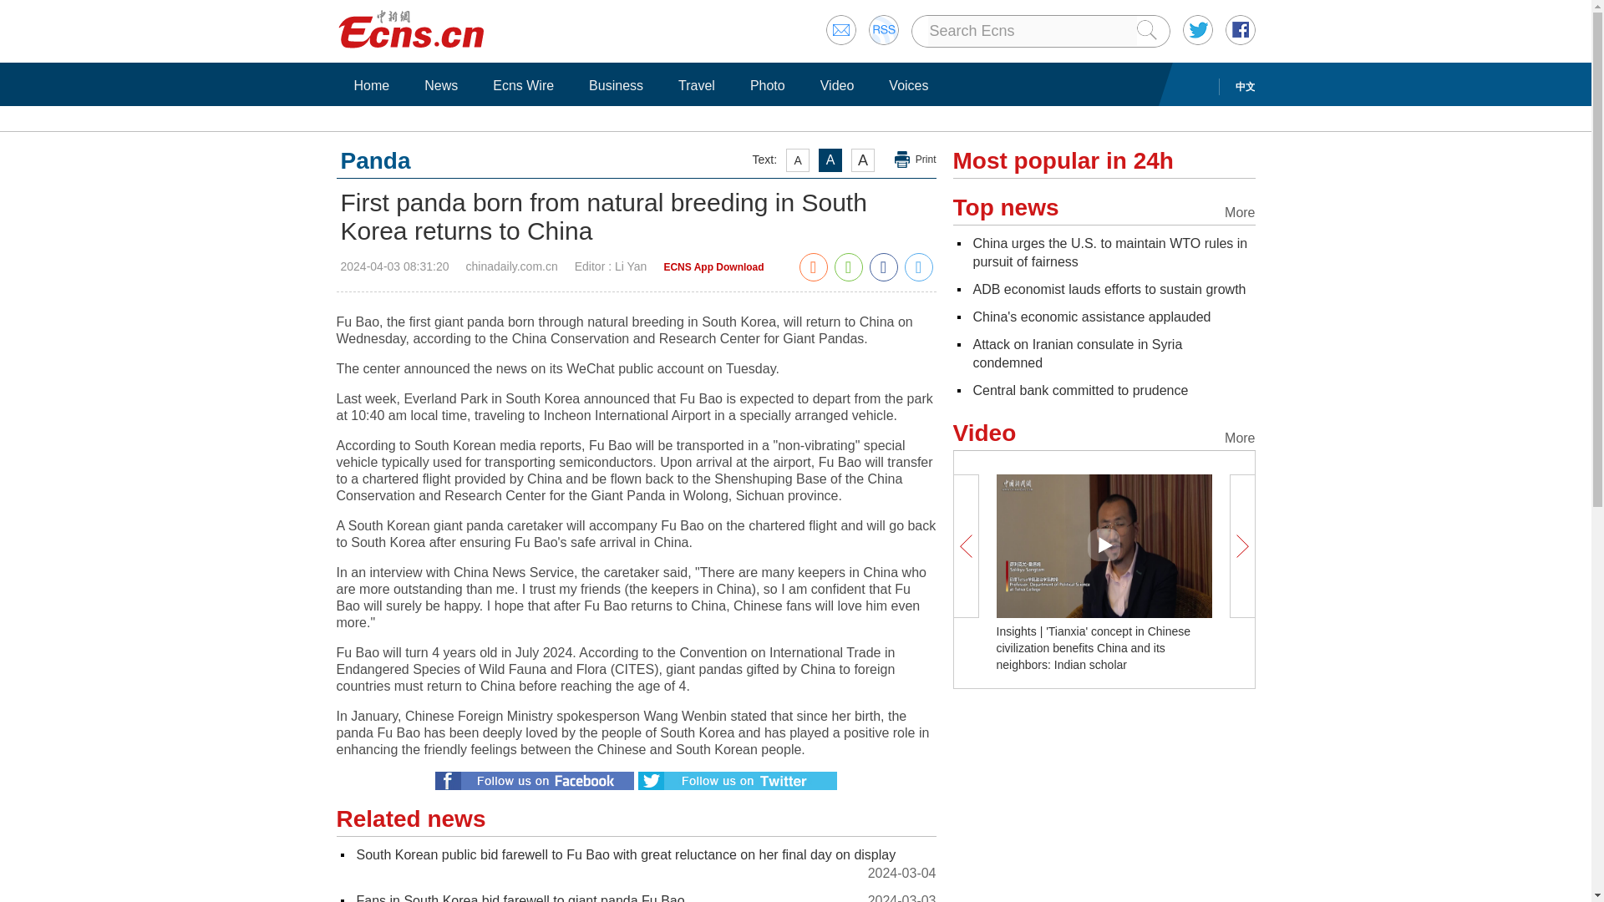 This screenshot has width=1604, height=902. I want to click on Fans in South Korea bid farewell to giant panda Fu Bao, so click(520, 898).